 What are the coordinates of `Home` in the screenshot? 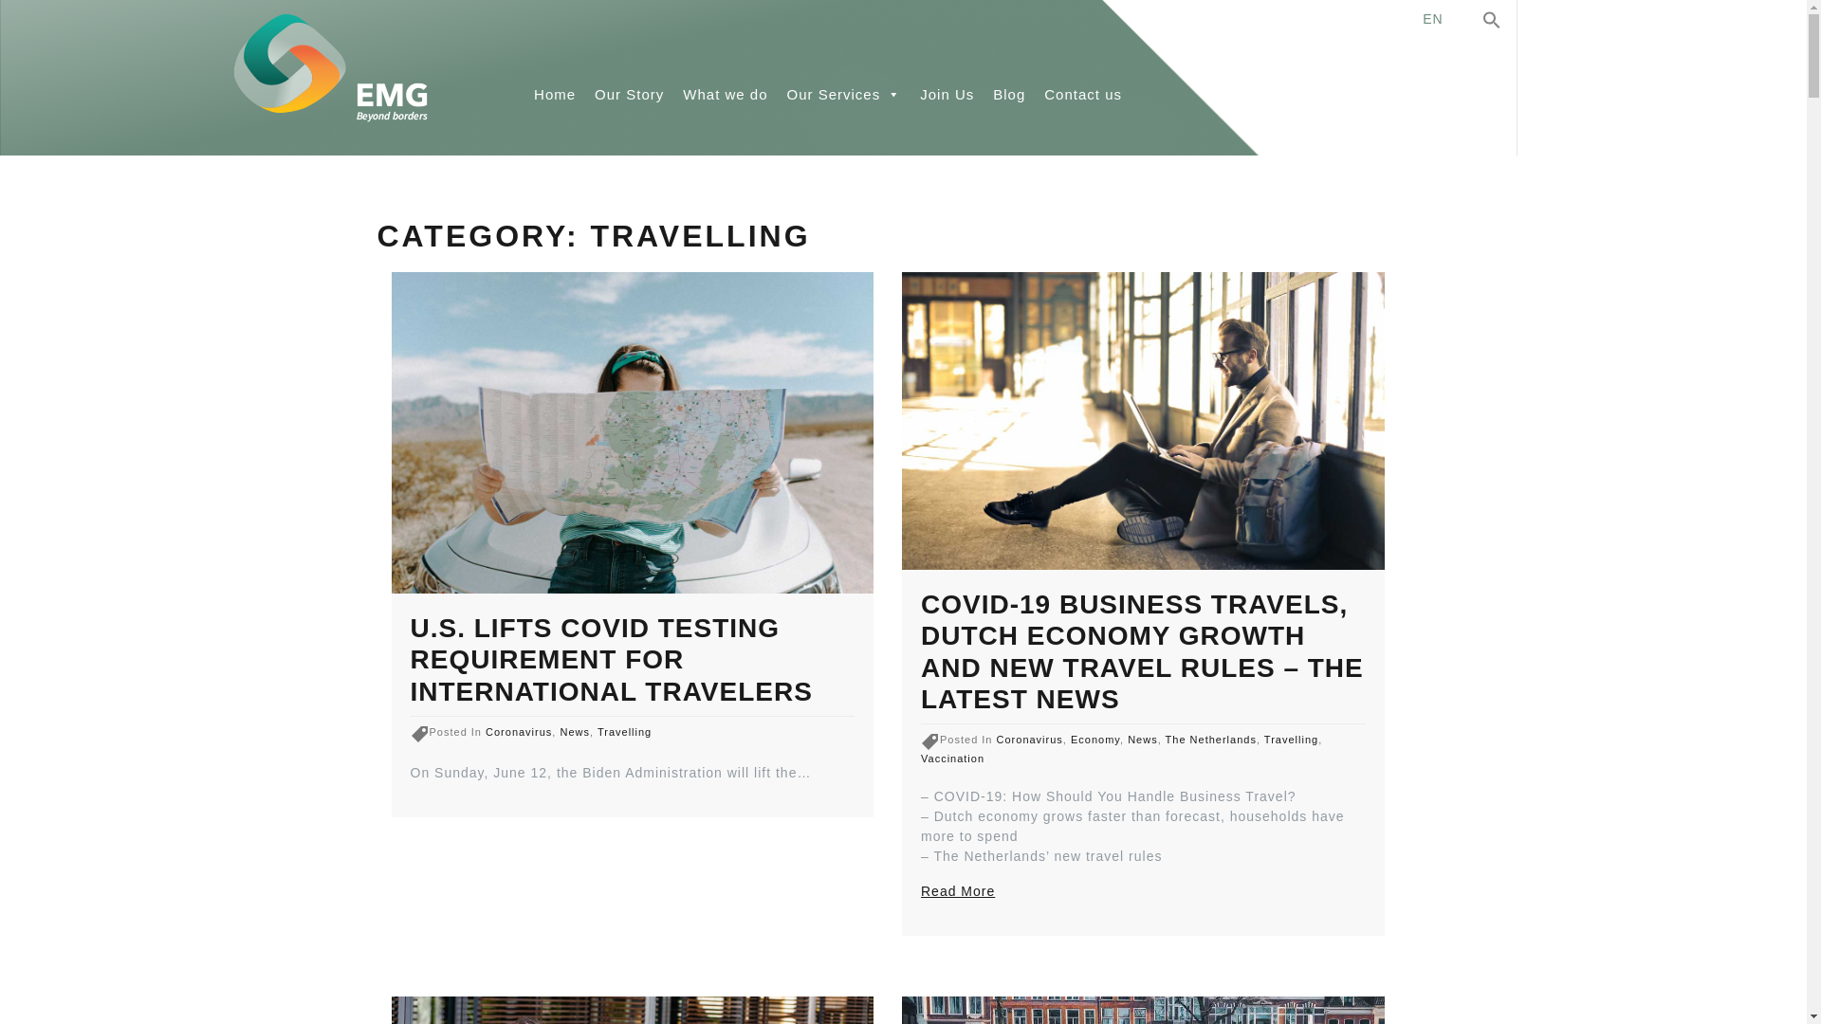 It's located at (554, 94).